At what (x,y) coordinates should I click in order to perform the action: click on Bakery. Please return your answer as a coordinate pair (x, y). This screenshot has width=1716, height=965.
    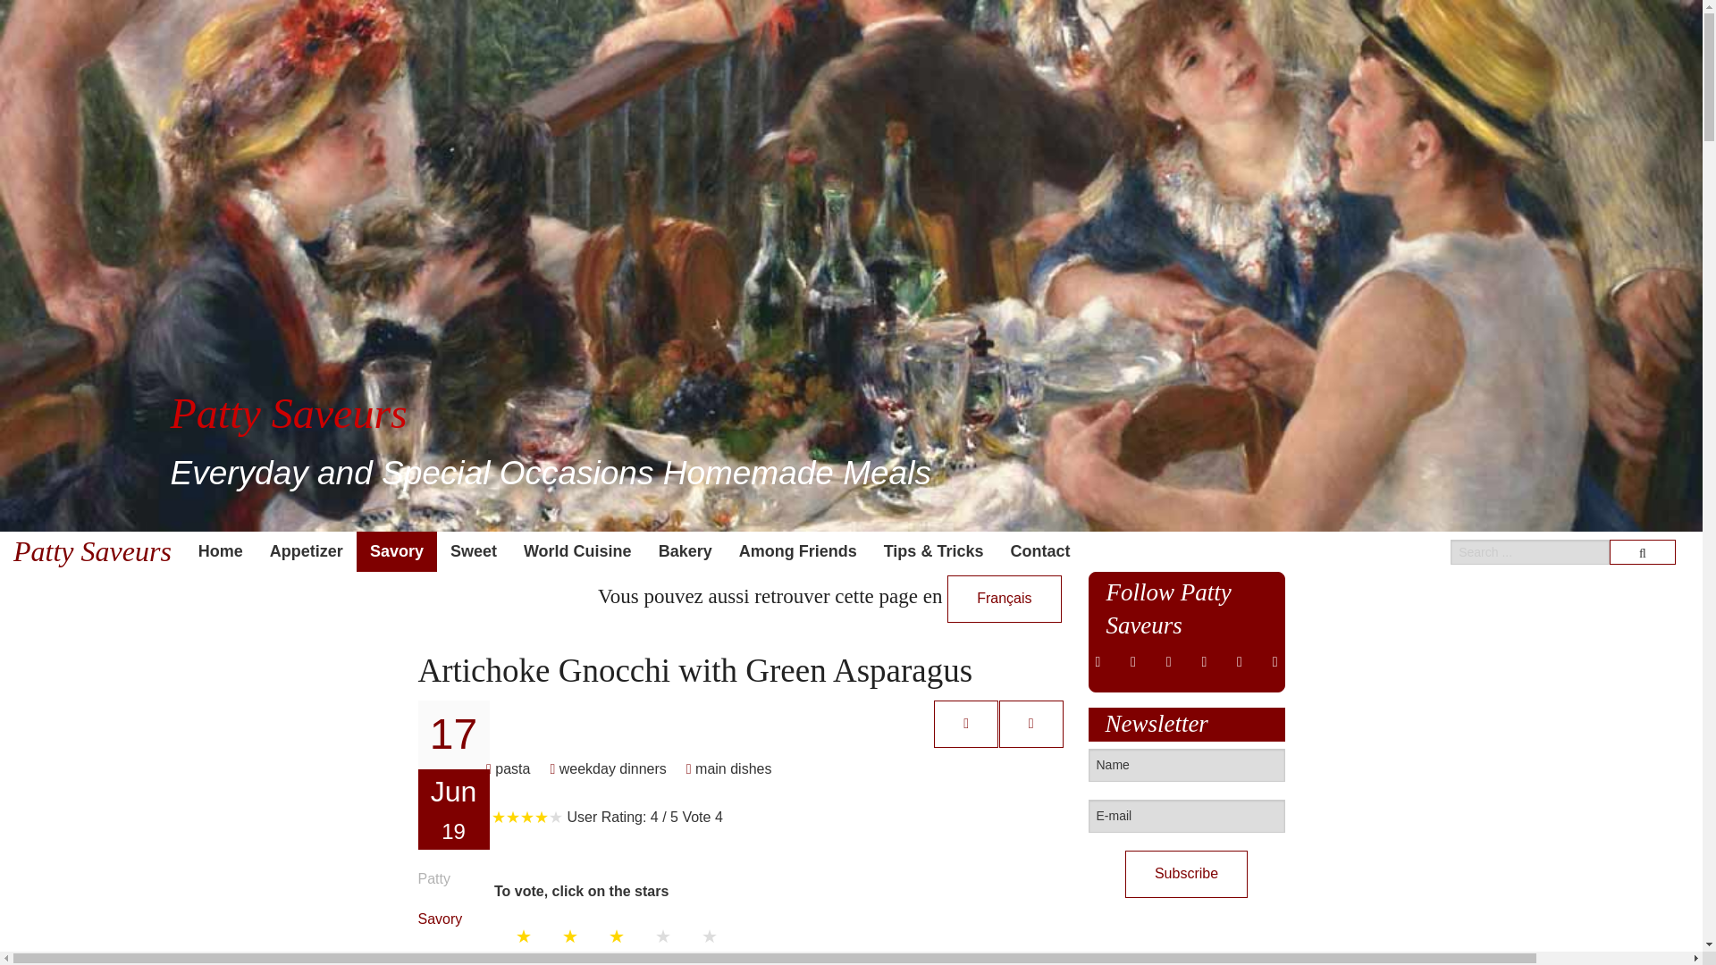
    Looking at the image, I should click on (685, 552).